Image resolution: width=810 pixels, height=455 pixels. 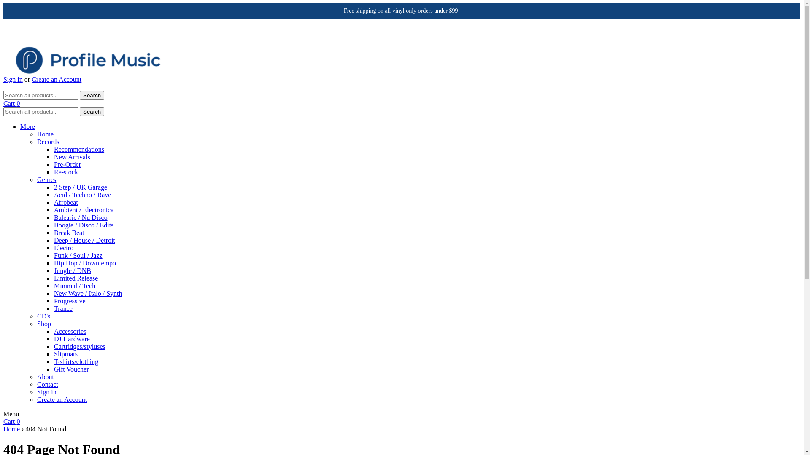 What do you see at coordinates (73, 270) in the screenshot?
I see `Jungle / DNB` at bounding box center [73, 270].